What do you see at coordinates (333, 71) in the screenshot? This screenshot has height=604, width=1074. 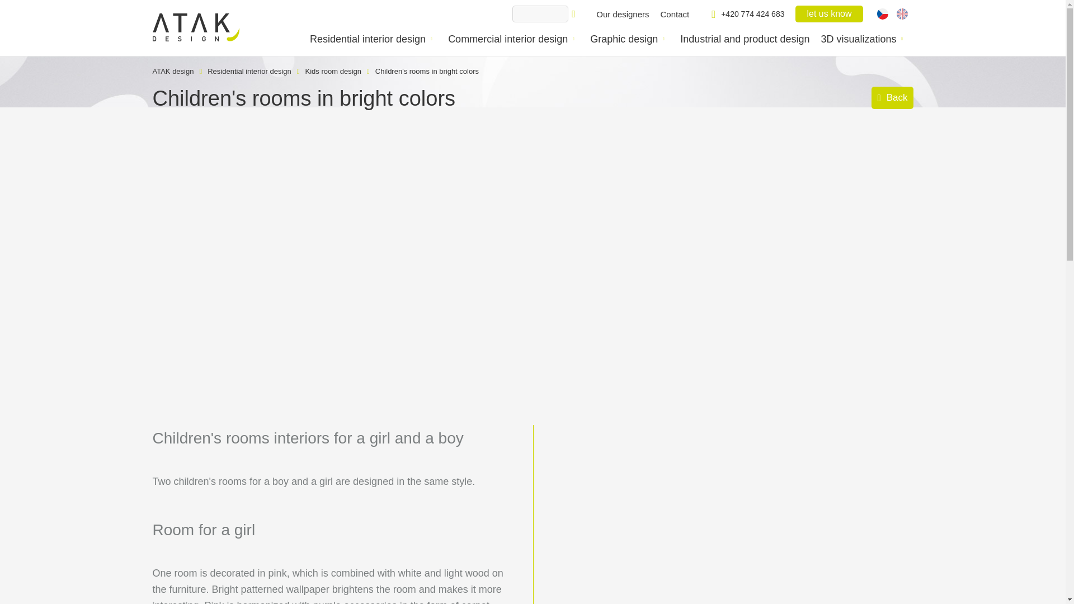 I see `Kids room design` at bounding box center [333, 71].